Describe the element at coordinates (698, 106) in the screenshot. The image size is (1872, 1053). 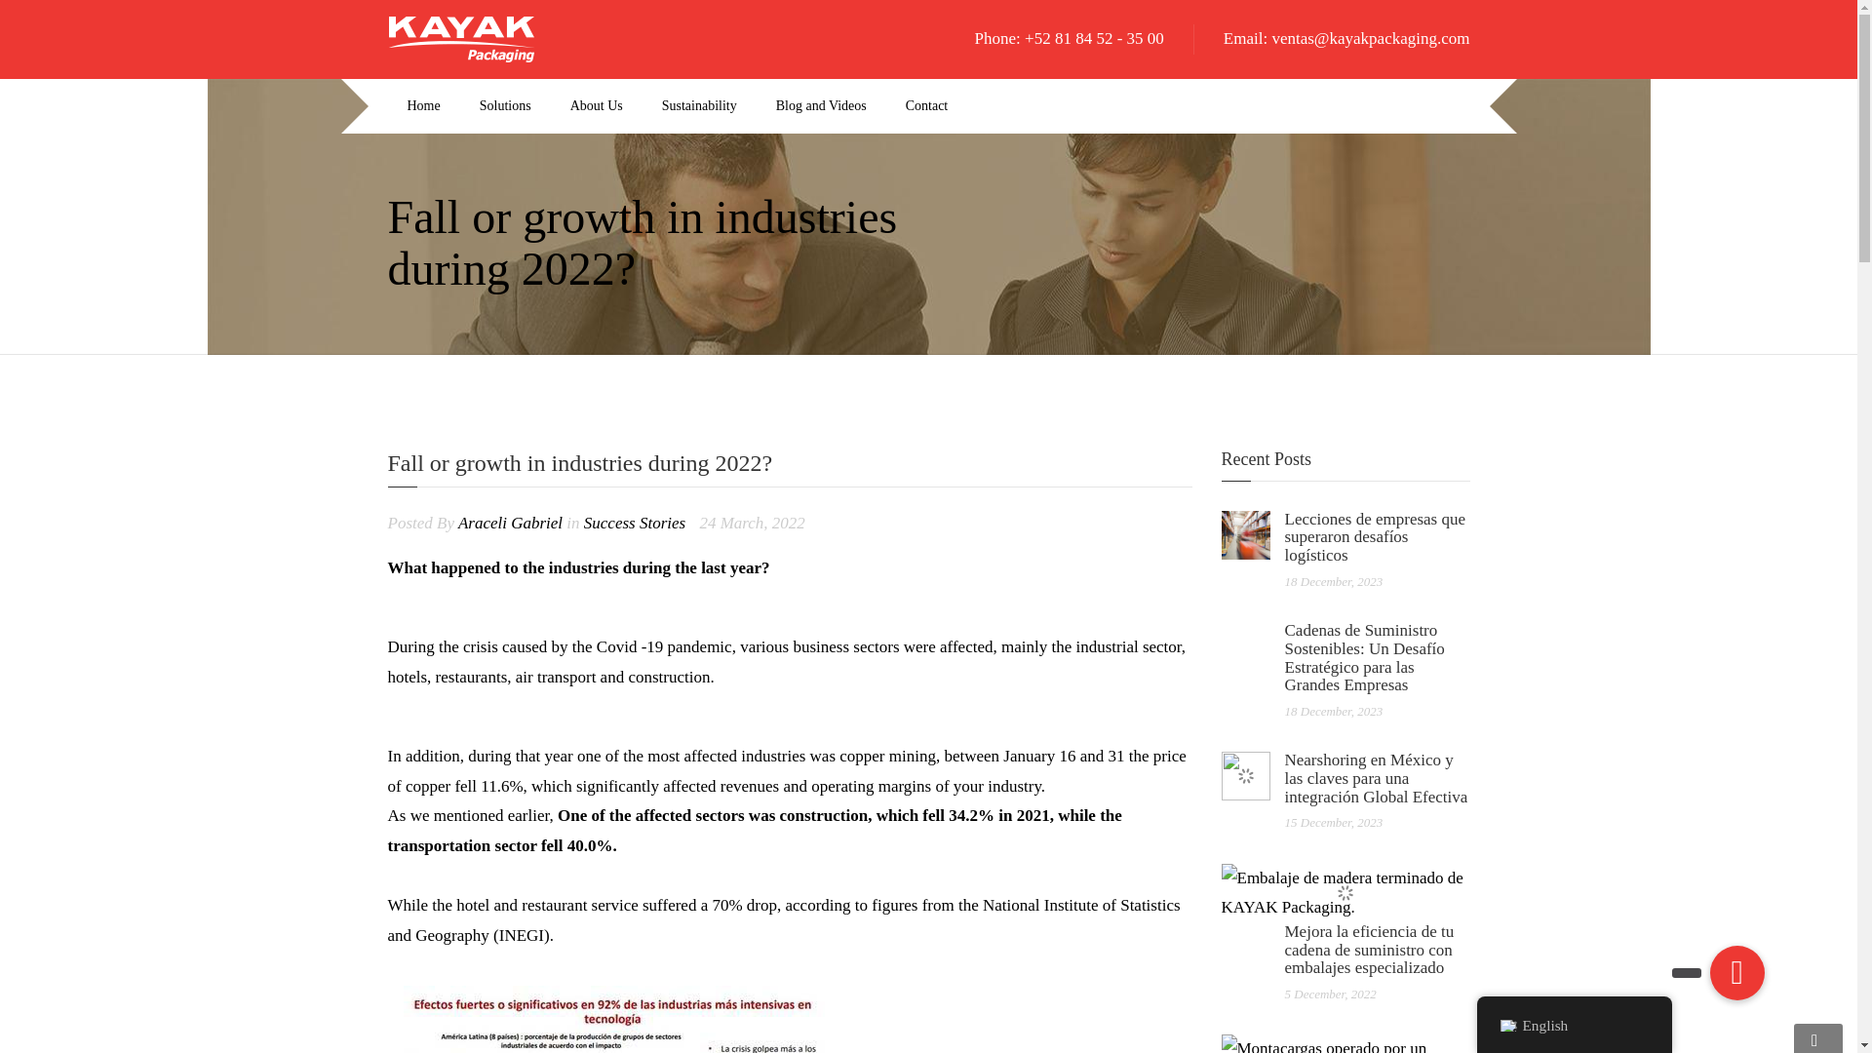
I see `Sustainability` at that location.